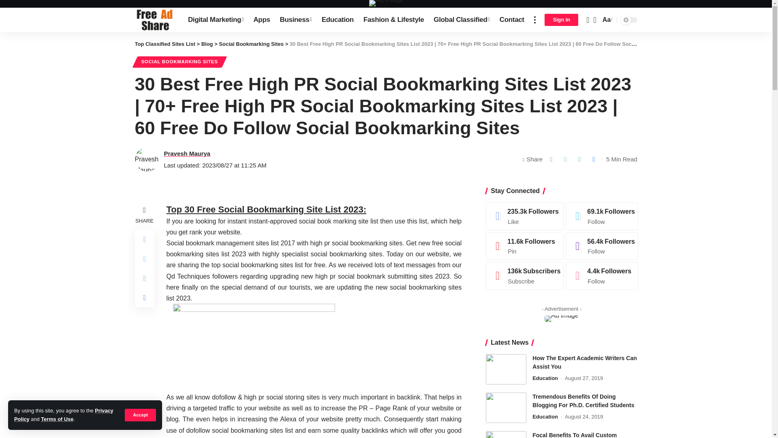  I want to click on Digital Marketing, so click(216, 19).